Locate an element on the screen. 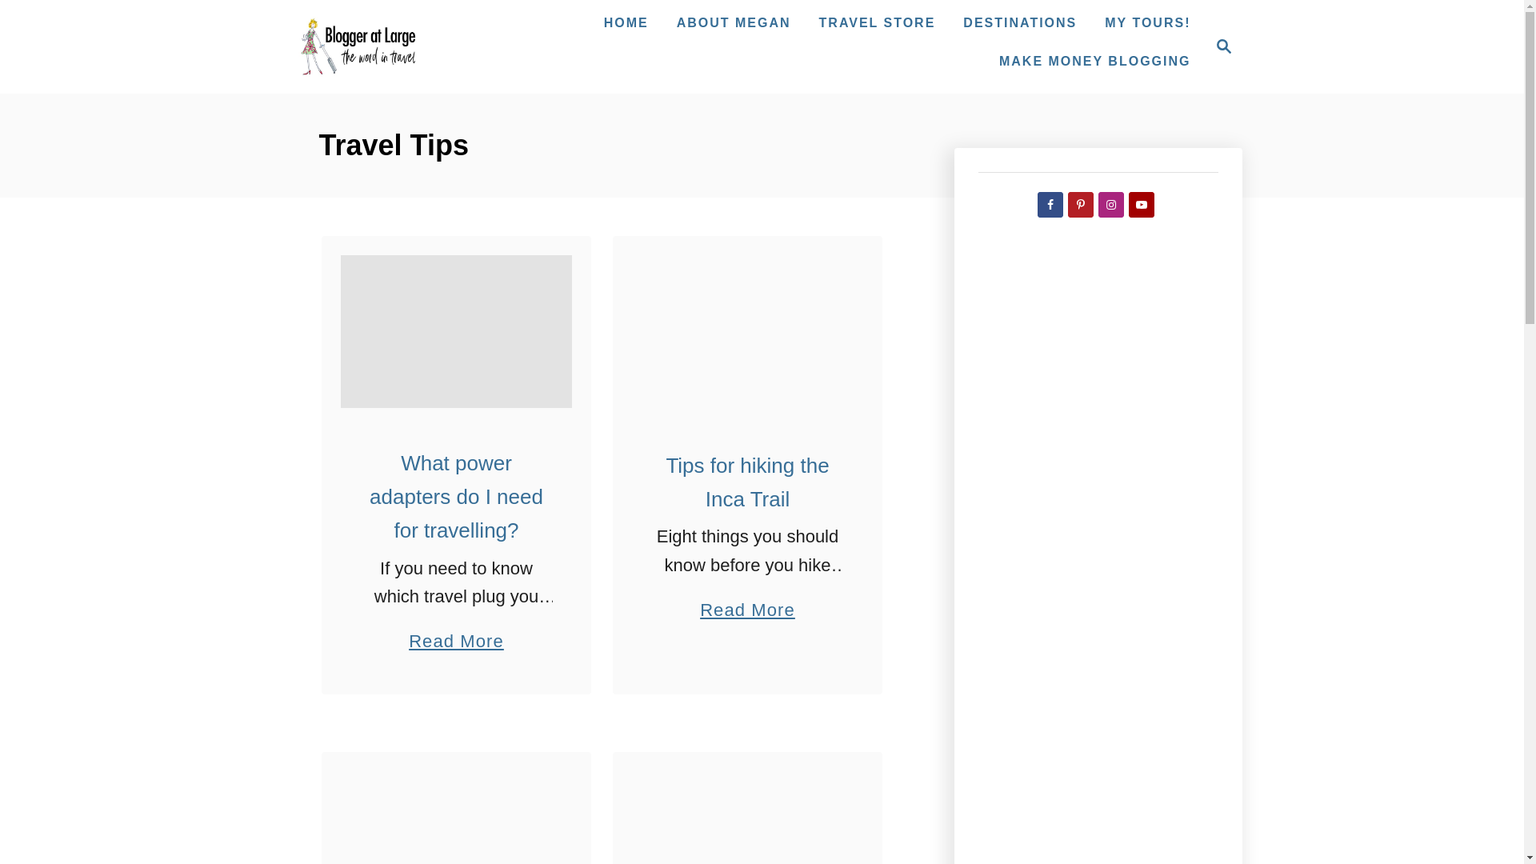 The image size is (1536, 864). ABOUT MEGAN is located at coordinates (1140, 205).